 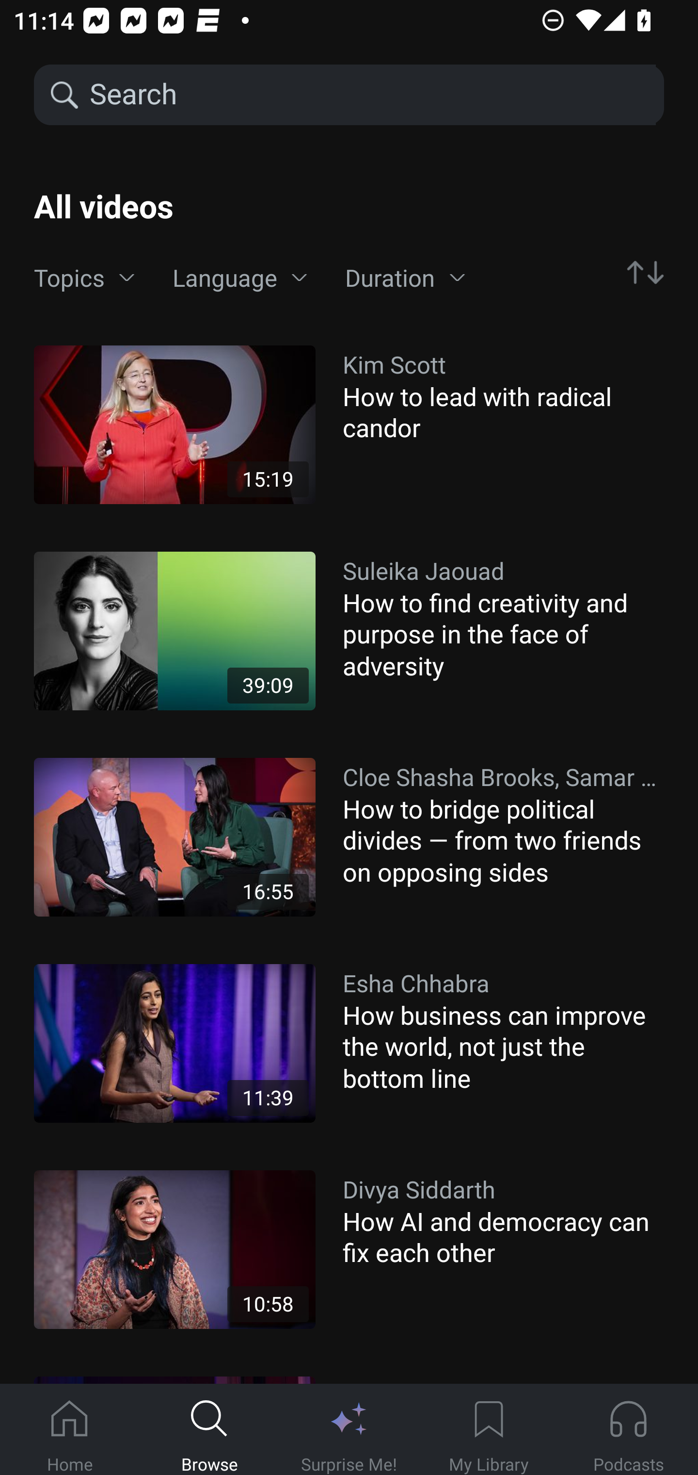 What do you see at coordinates (70, 1430) in the screenshot?
I see `Home` at bounding box center [70, 1430].